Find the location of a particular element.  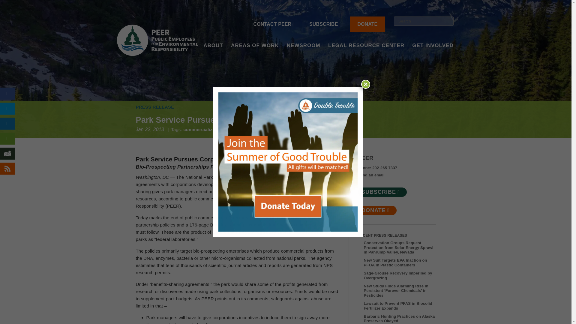

SUBSCRIBE is located at coordinates (323, 24).